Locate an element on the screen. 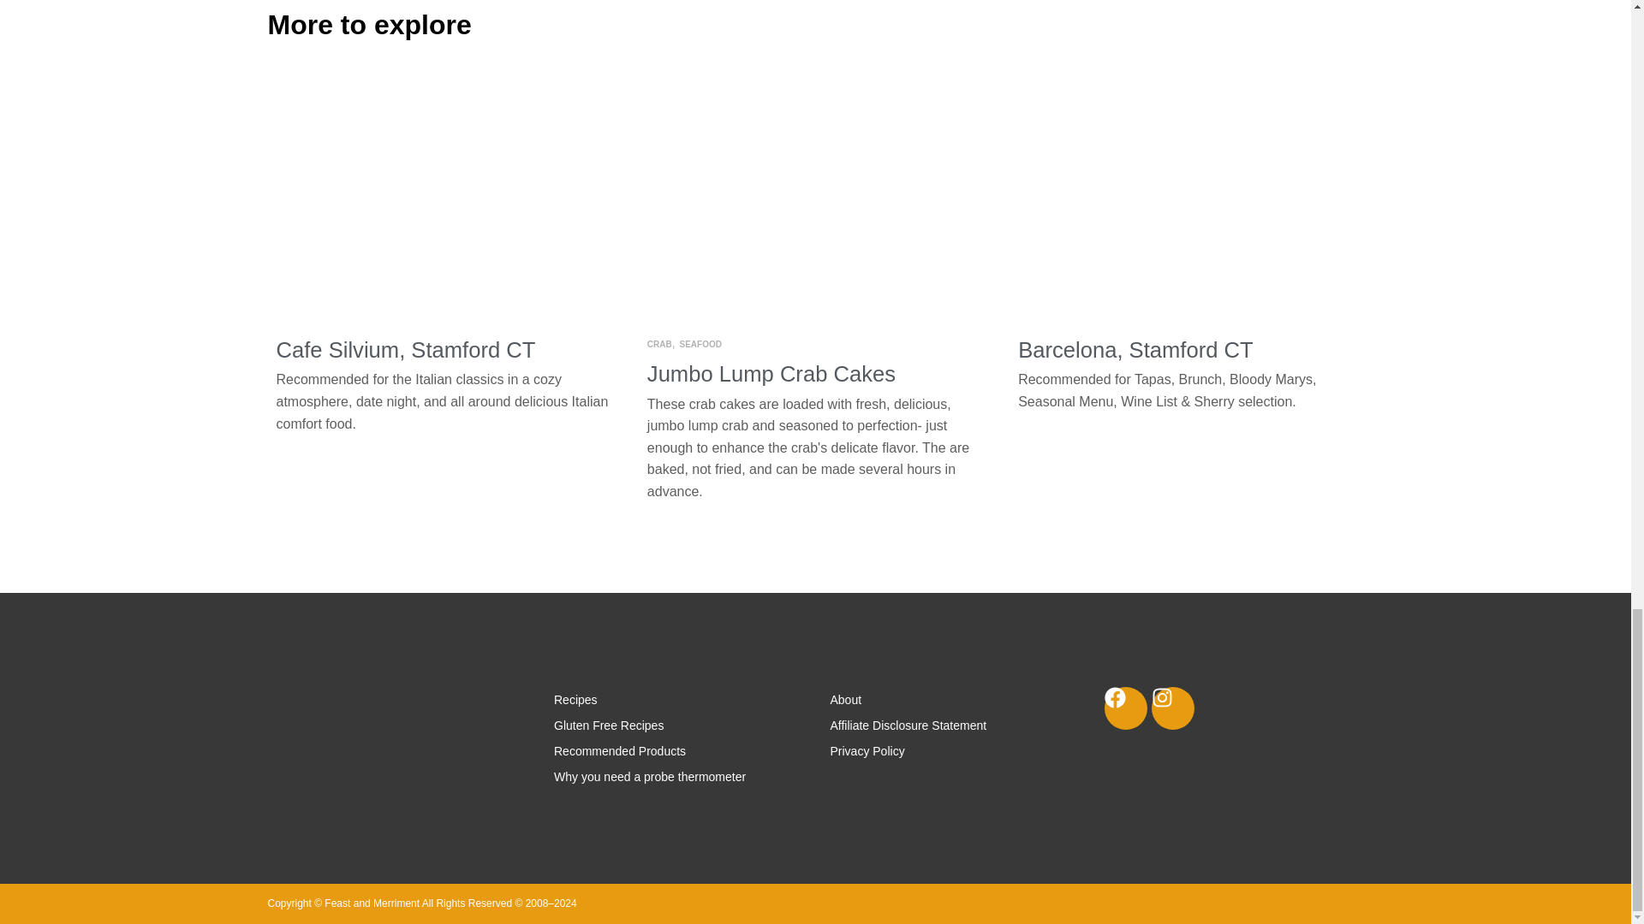 This screenshot has height=924, width=1644. Lasagna Cafe Silvium, Stamford CT is located at coordinates (444, 201).